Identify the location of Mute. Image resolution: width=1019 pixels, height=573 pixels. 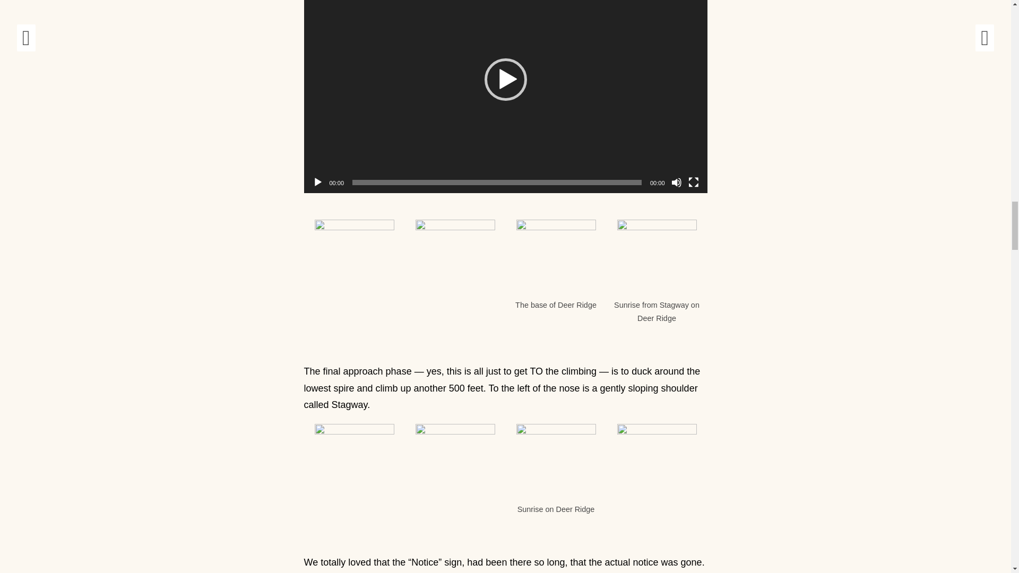
(676, 183).